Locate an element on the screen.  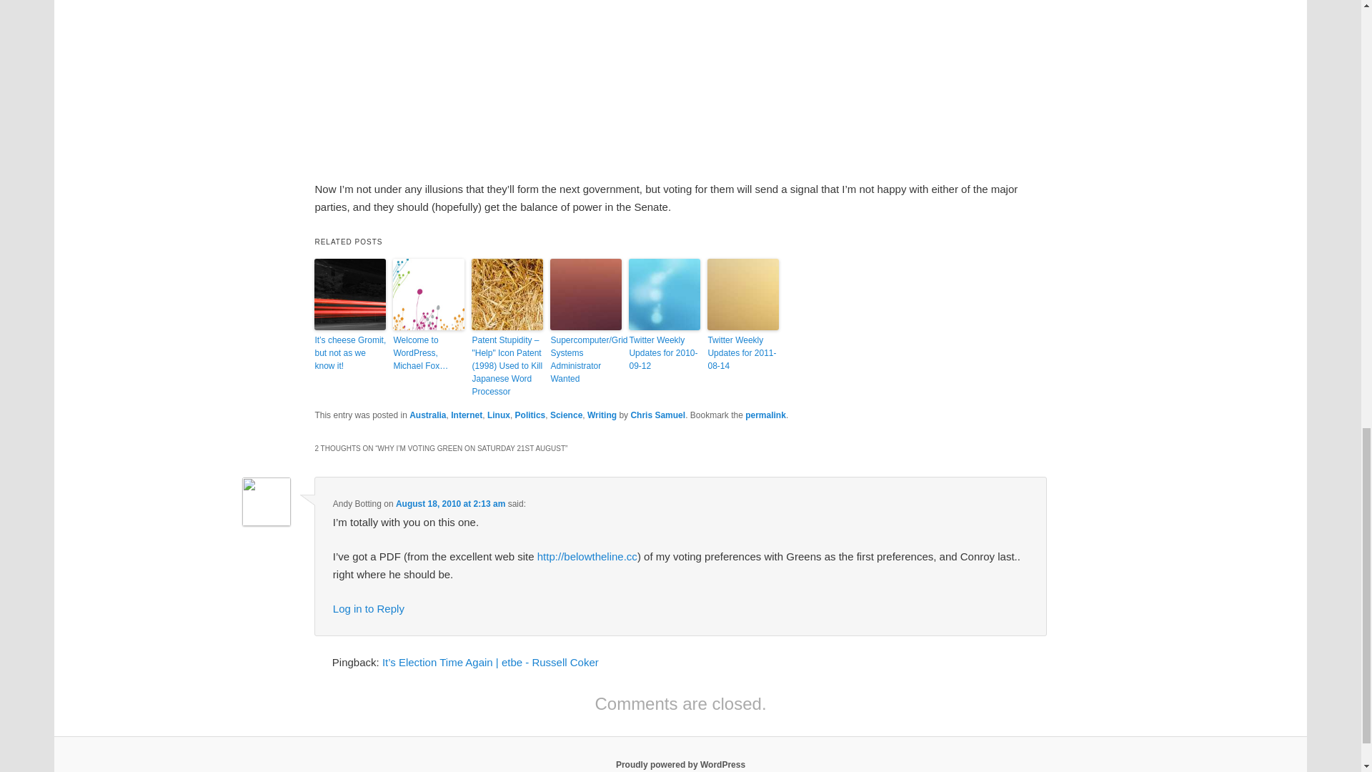
permalink is located at coordinates (765, 415).